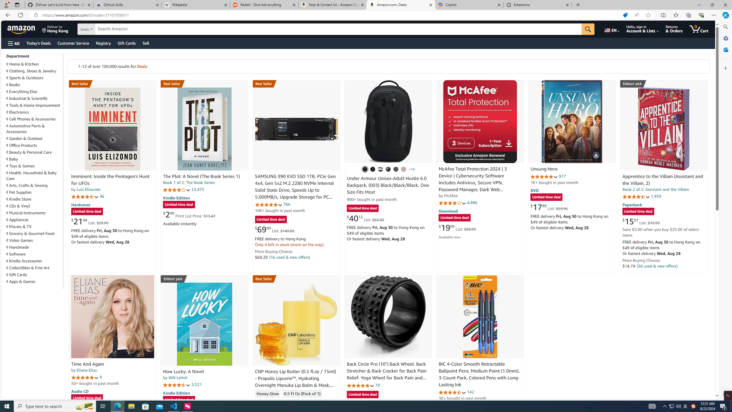 The image size is (732, 412). What do you see at coordinates (13, 159) in the screenshot?
I see `Baby` at bounding box center [13, 159].